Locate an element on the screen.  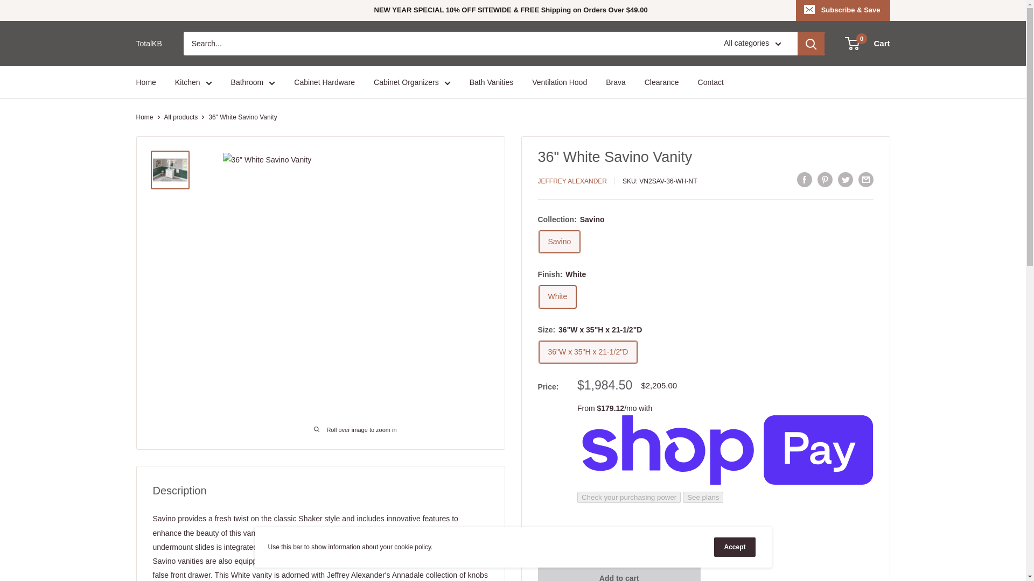
White is located at coordinates (557, 297).